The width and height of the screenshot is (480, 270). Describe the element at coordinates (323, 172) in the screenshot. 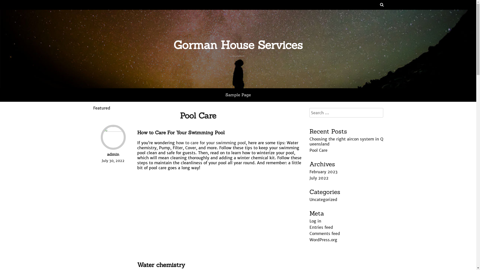

I see `February 2023` at that location.